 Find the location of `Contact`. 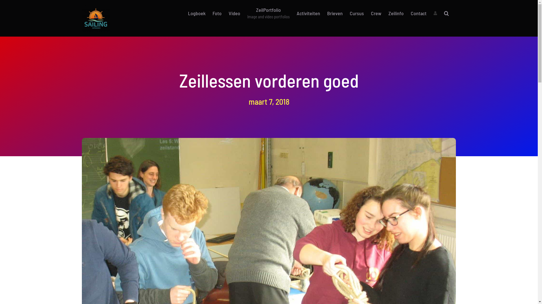

Contact is located at coordinates (419, 13).